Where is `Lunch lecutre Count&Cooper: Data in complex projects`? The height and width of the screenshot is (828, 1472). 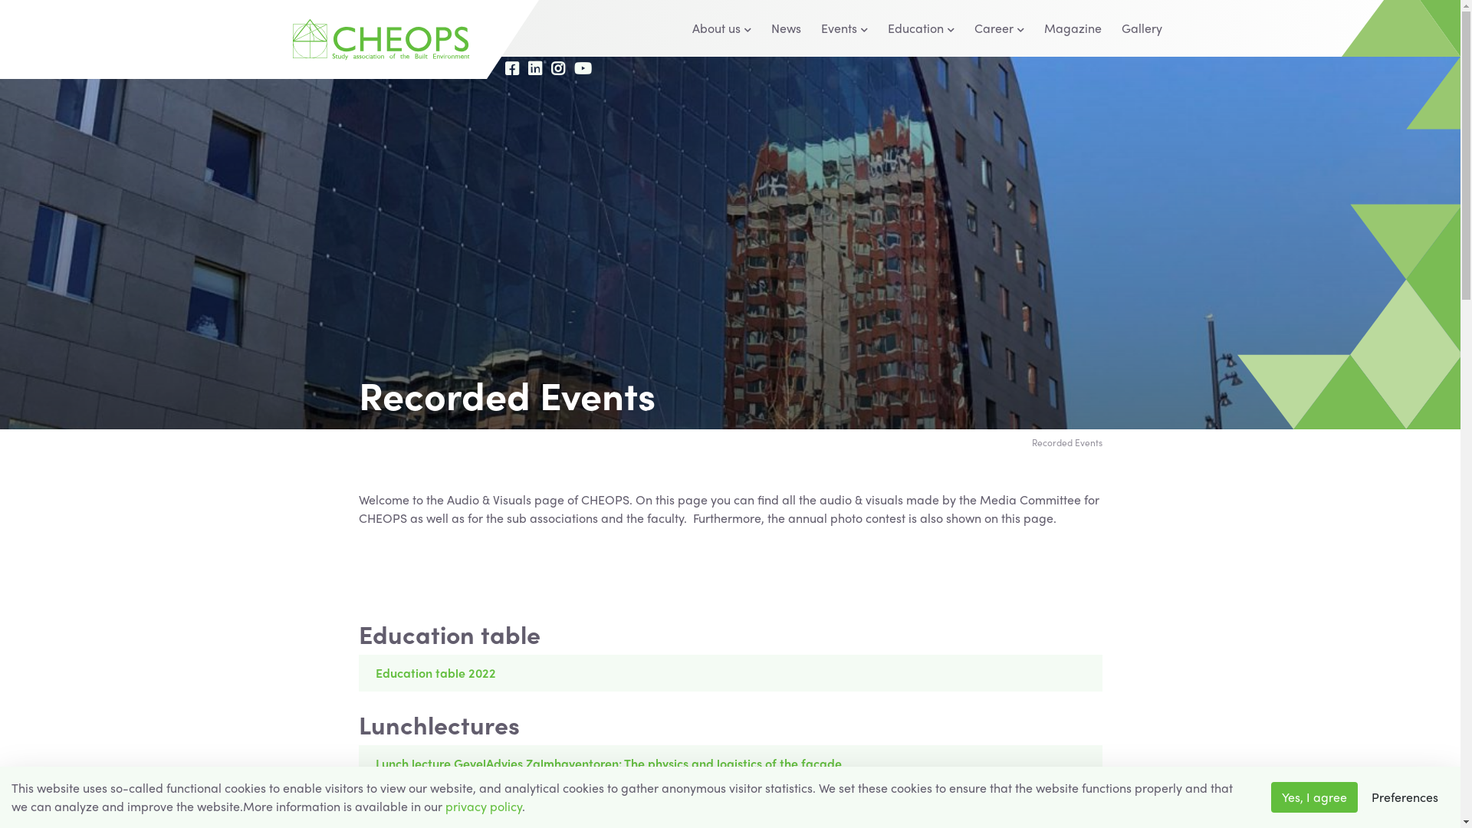 Lunch lecutre Count&Cooper: Data in complex projects is located at coordinates (731, 799).